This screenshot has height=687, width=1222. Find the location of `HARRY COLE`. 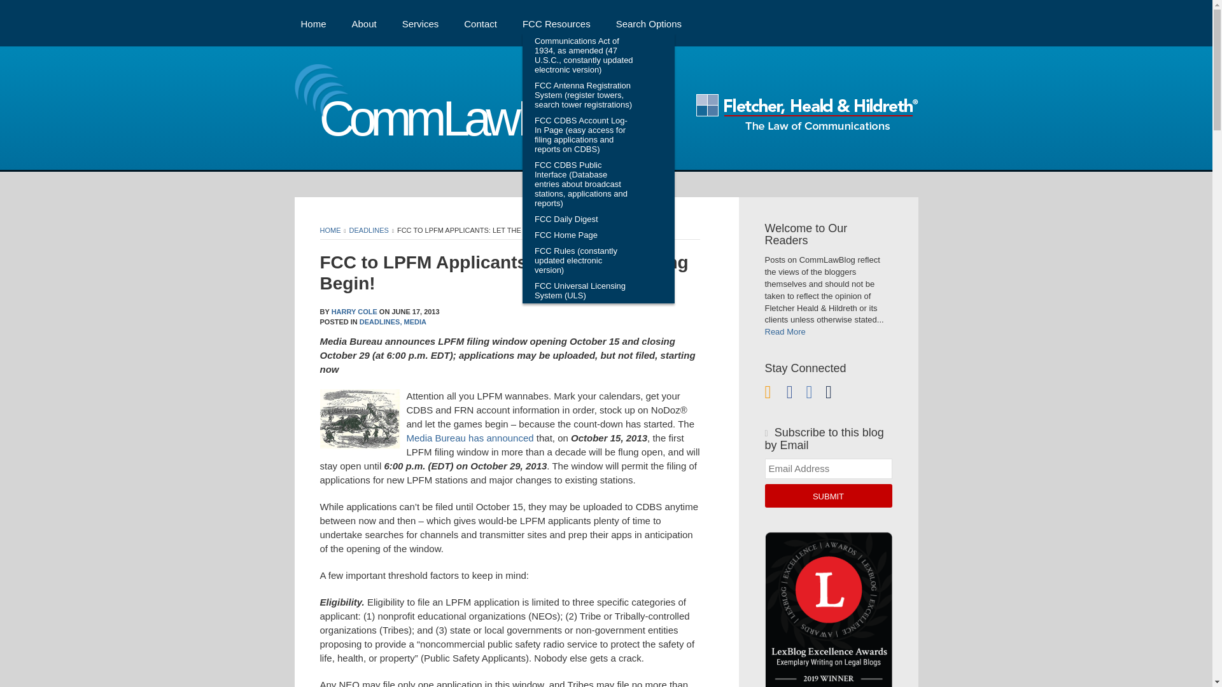

HARRY COLE is located at coordinates (354, 311).